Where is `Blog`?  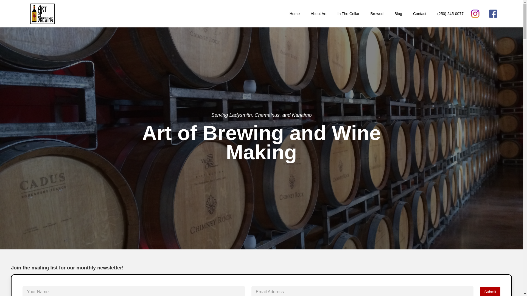 Blog is located at coordinates (398, 14).